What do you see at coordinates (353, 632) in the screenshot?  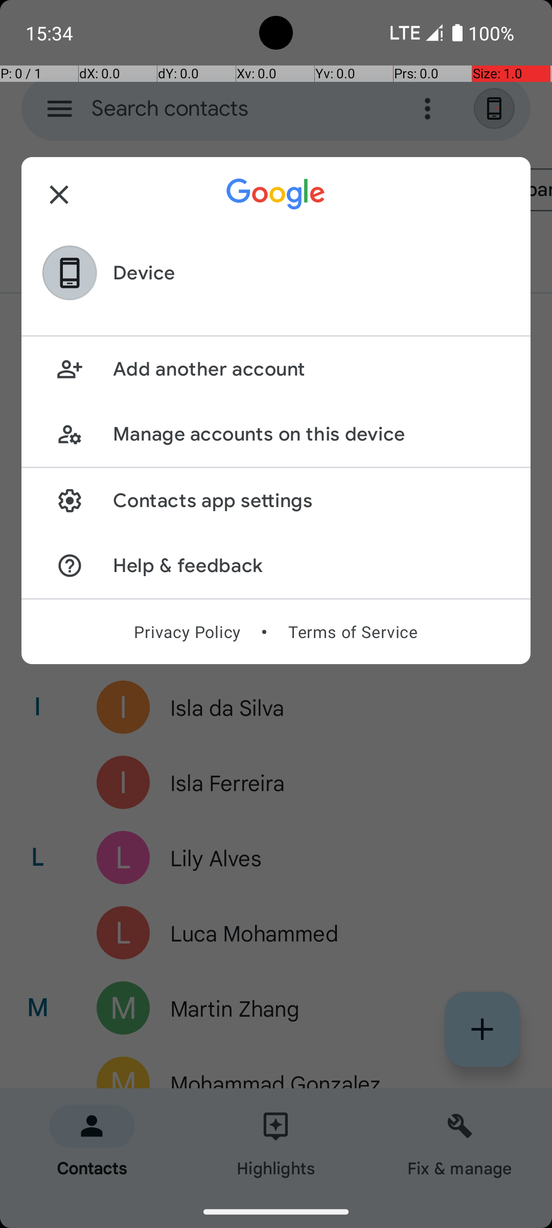 I see `Terms of Service` at bounding box center [353, 632].